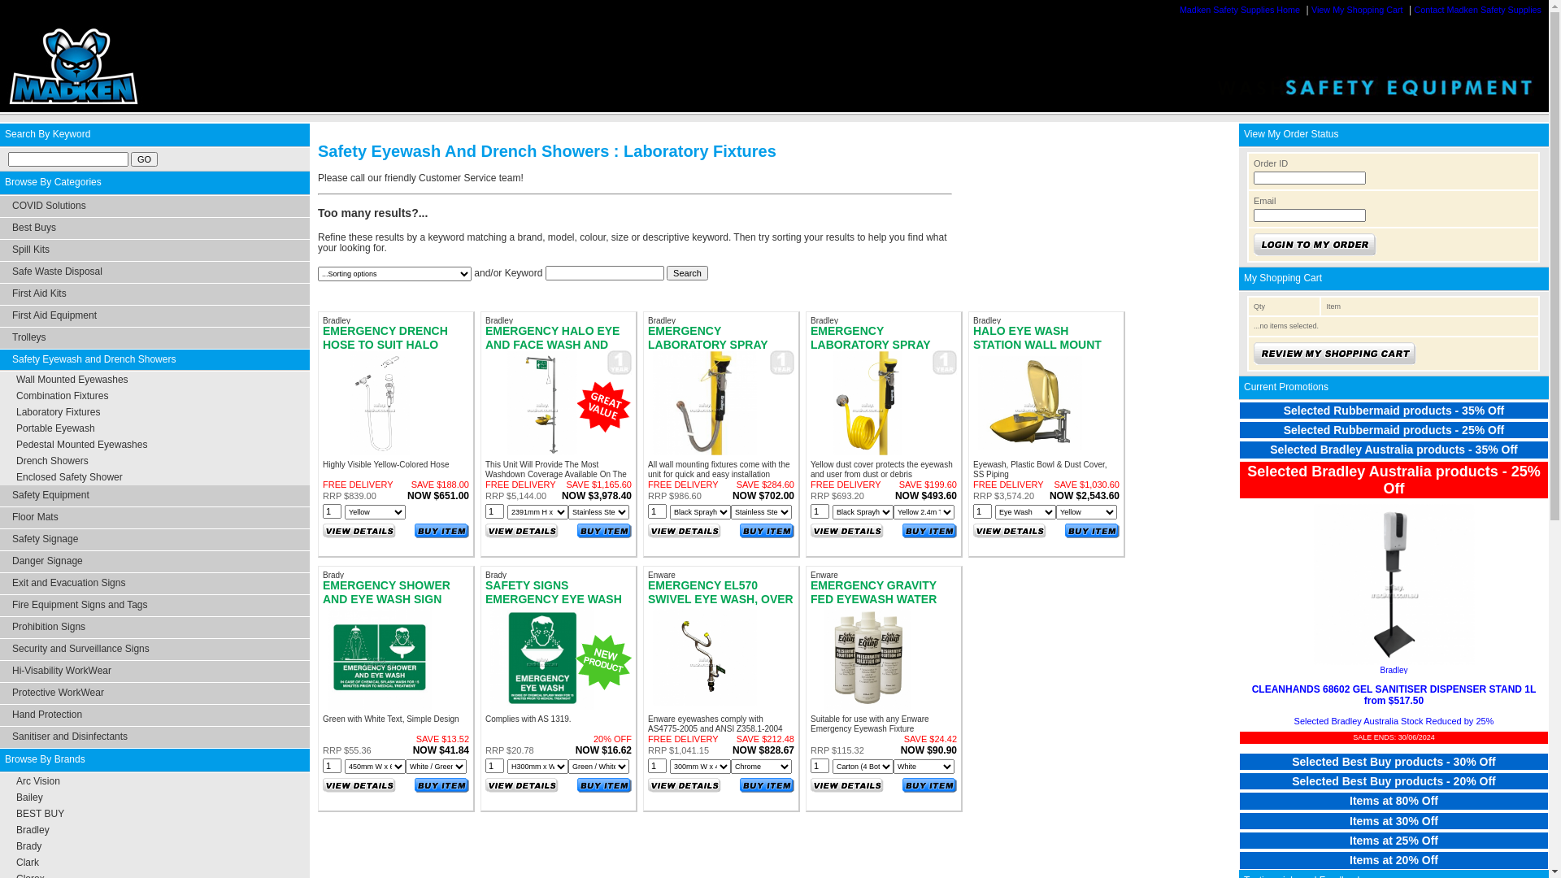 Image resolution: width=1561 pixels, height=878 pixels. Describe the element at coordinates (72, 380) in the screenshot. I see `Wall Mounted Eyewashes` at that location.